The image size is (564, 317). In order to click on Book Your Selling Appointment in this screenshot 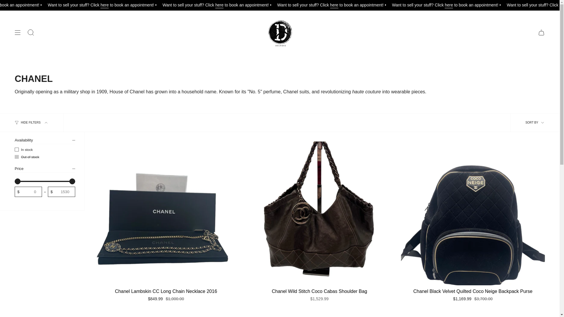, I will do `click(34, 6)`.